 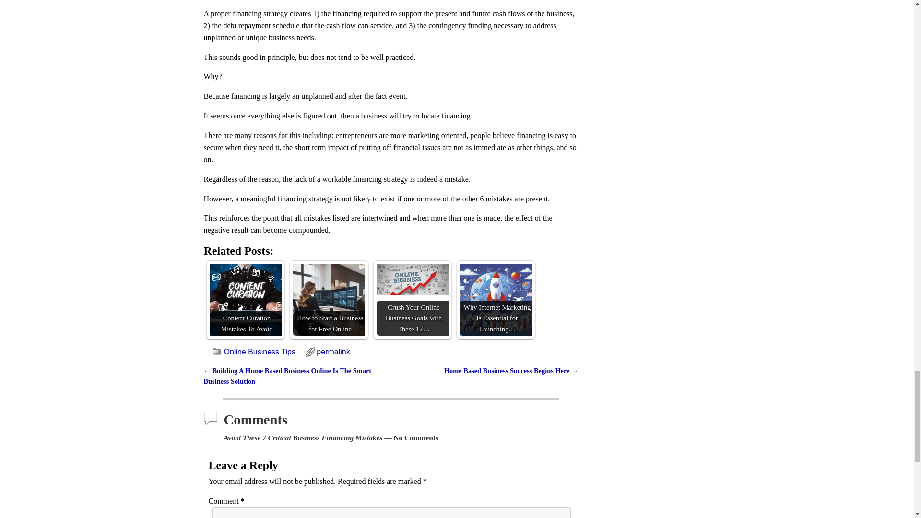 I want to click on Online Business Tips, so click(x=259, y=351).